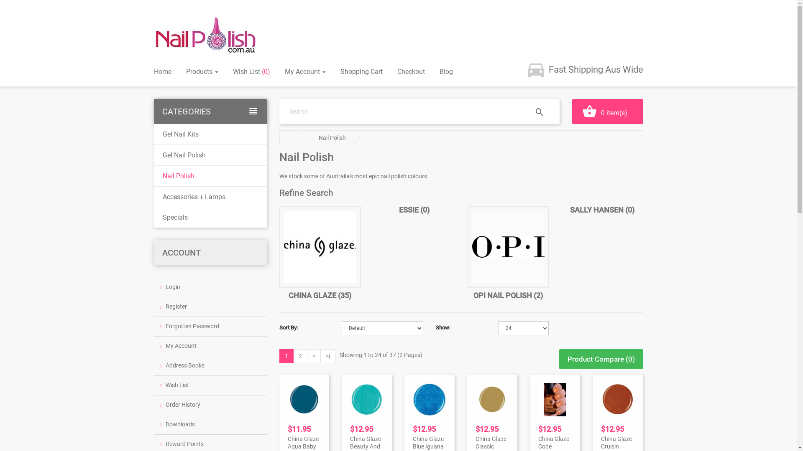 The height and width of the screenshot is (451, 803). I want to click on Checkout, so click(411, 72).